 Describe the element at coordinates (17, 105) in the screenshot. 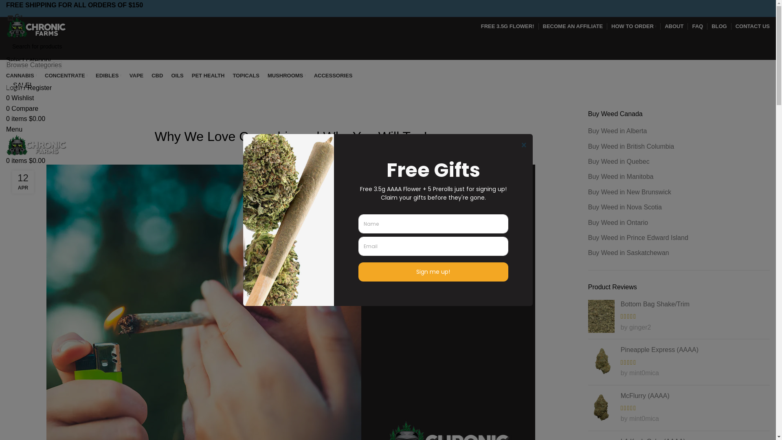

I see `HOME` at that location.